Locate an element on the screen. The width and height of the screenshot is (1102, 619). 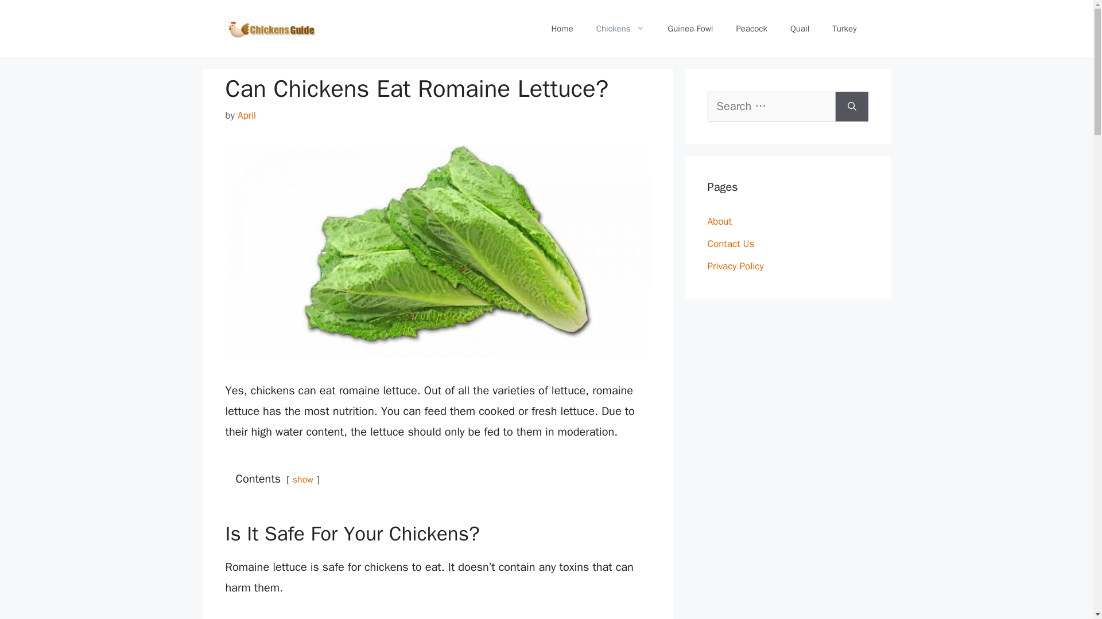
Search for: is located at coordinates (771, 106).